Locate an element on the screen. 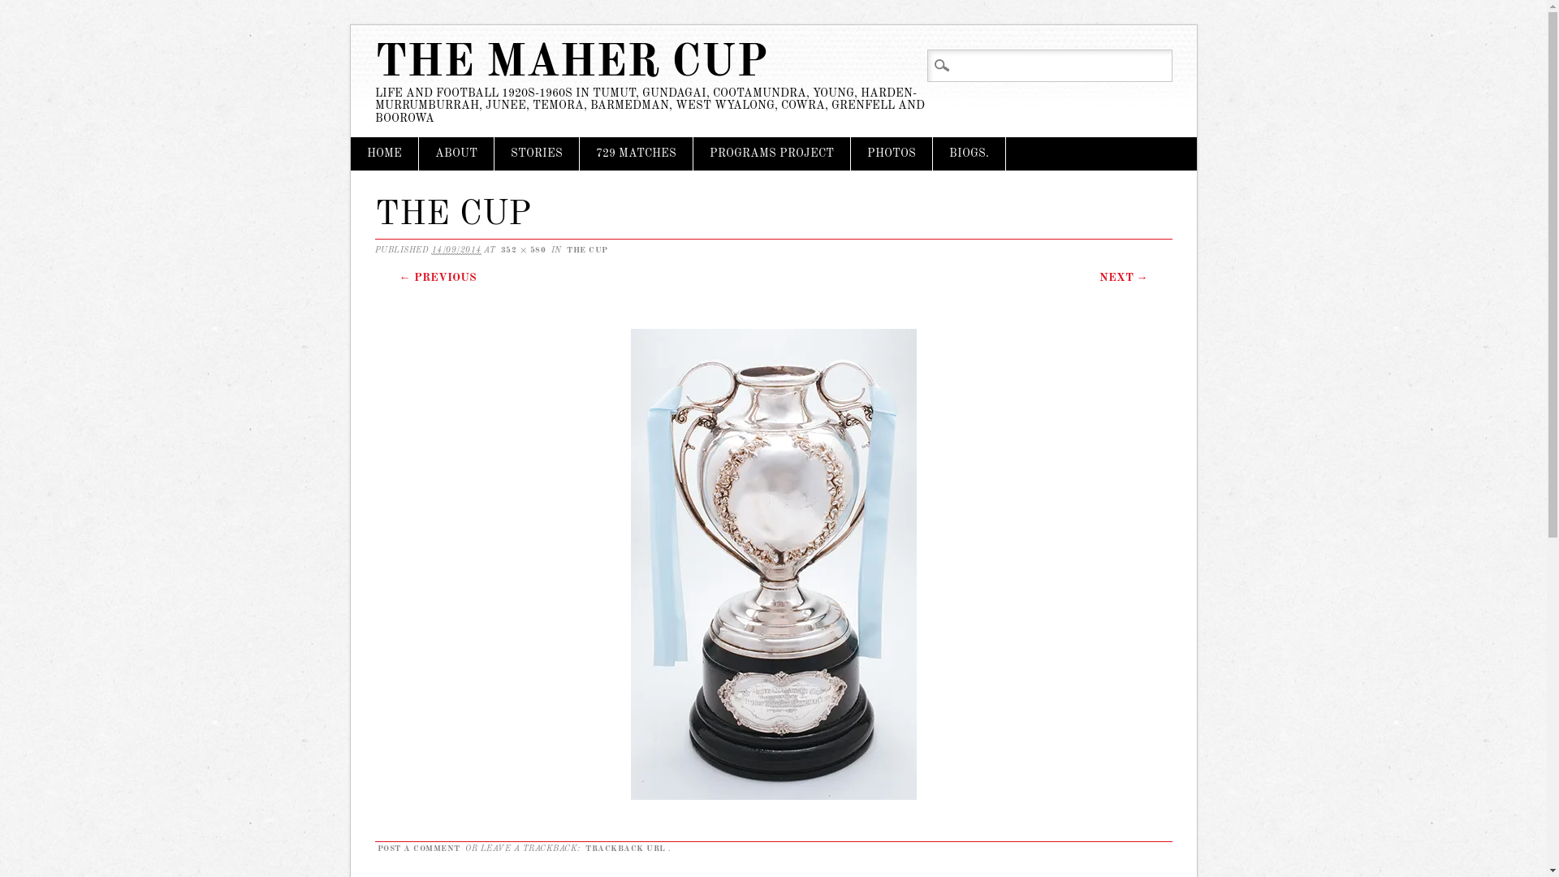  The cup is located at coordinates (773, 799).